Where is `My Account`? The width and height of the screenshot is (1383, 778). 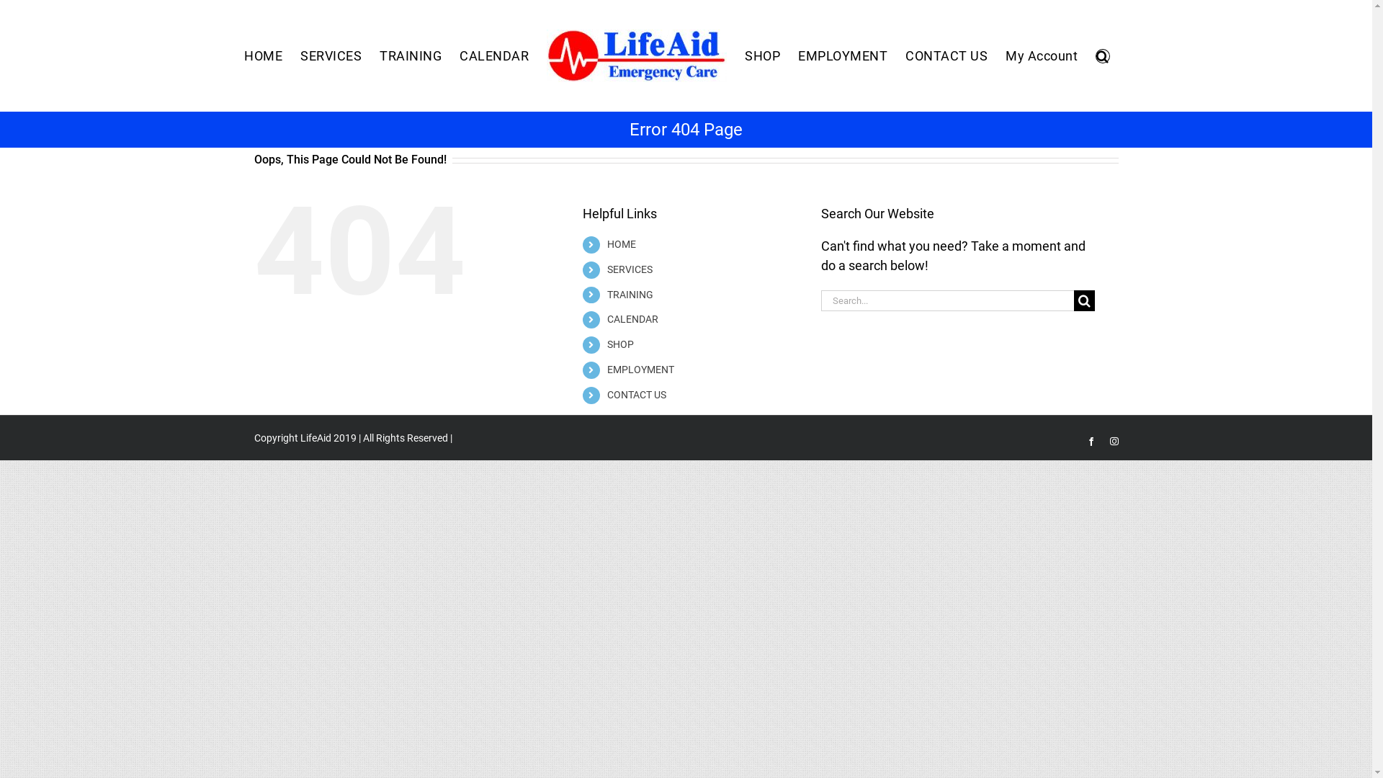
My Account is located at coordinates (1042, 56).